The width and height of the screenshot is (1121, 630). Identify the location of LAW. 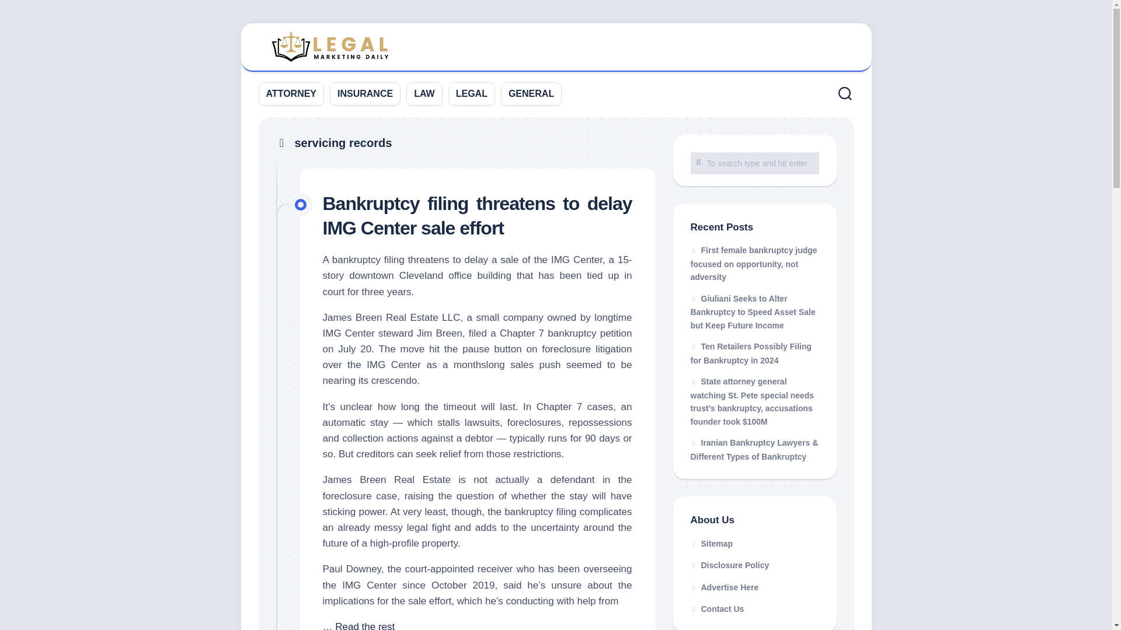
(424, 93).